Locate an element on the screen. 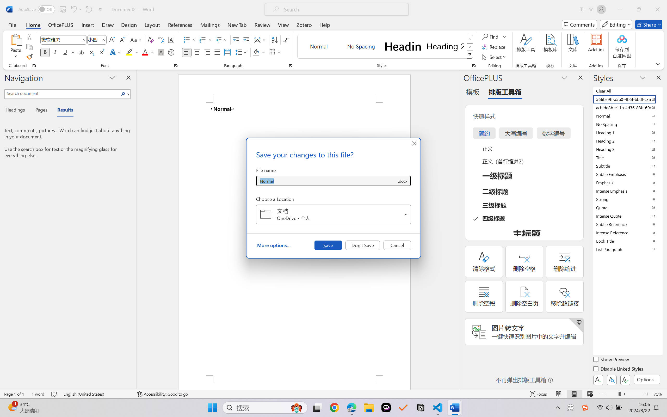 The height and width of the screenshot is (417, 667). Undo <ApplyStyleToDoc>b__0 is located at coordinates (73, 9).